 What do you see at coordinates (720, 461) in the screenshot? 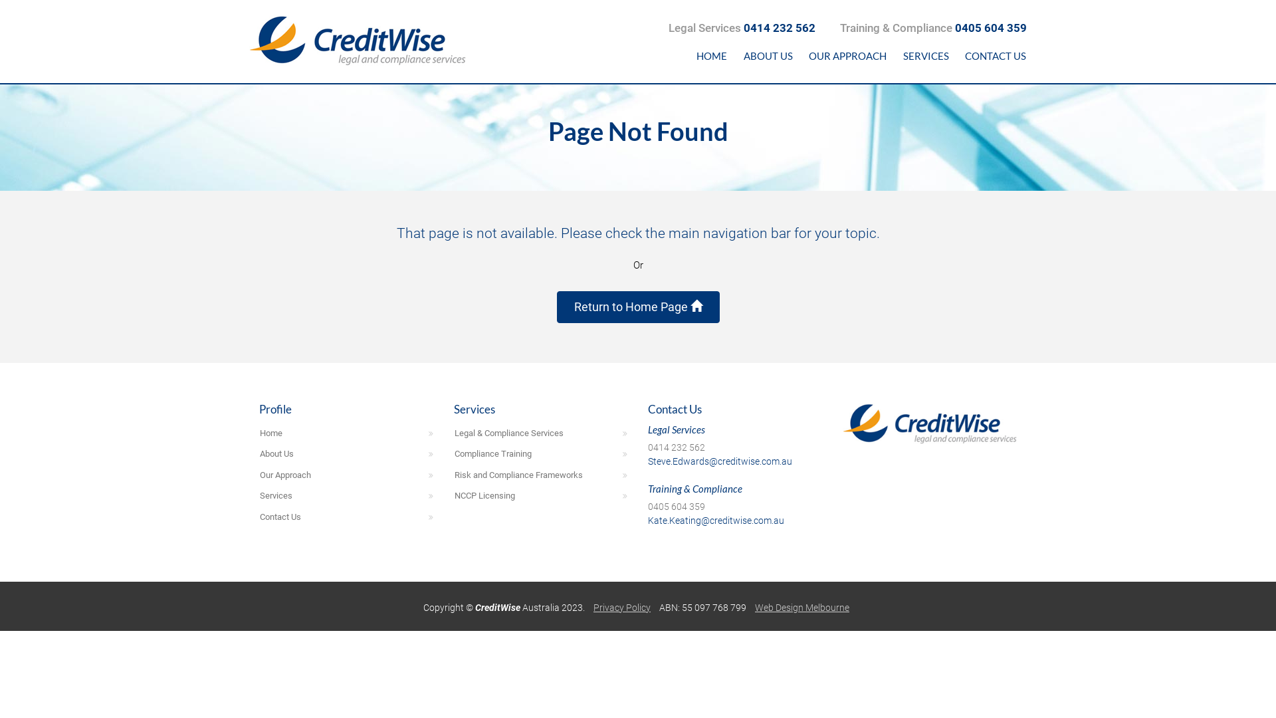
I see `Steve.Edwards@creditwise.com.au` at bounding box center [720, 461].